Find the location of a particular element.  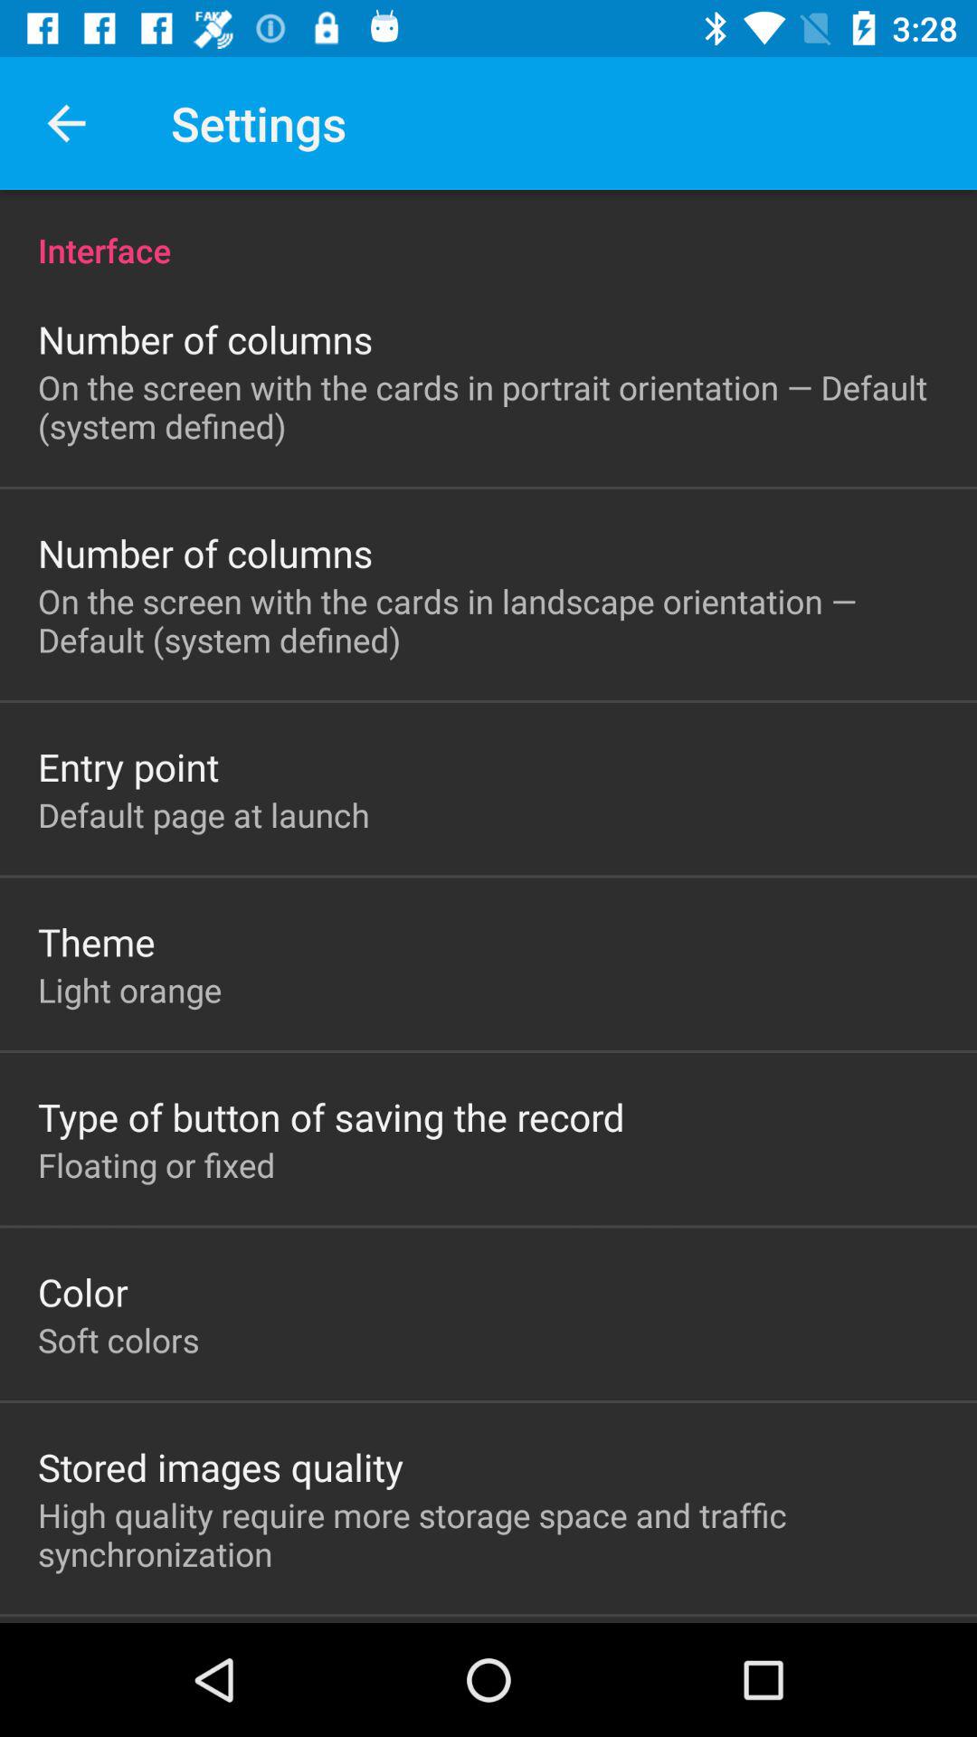

click item next to the settings is located at coordinates (66, 123).